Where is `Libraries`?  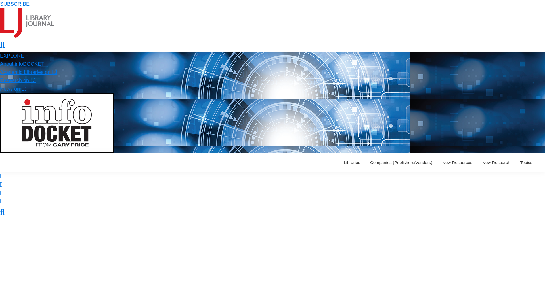 Libraries is located at coordinates (352, 162).